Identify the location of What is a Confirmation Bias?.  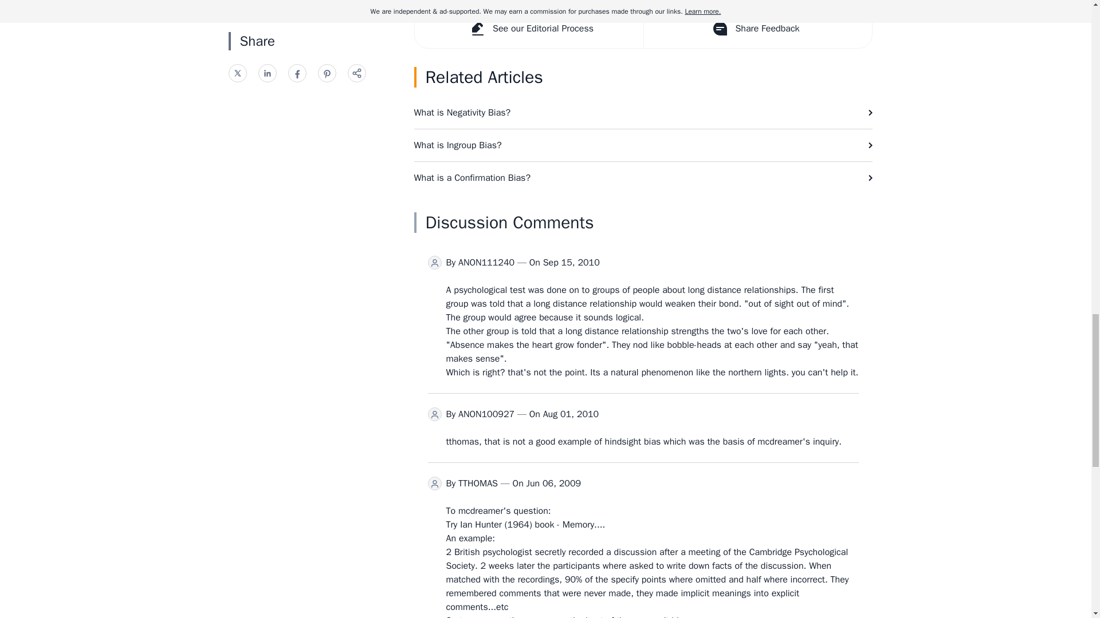
(643, 177).